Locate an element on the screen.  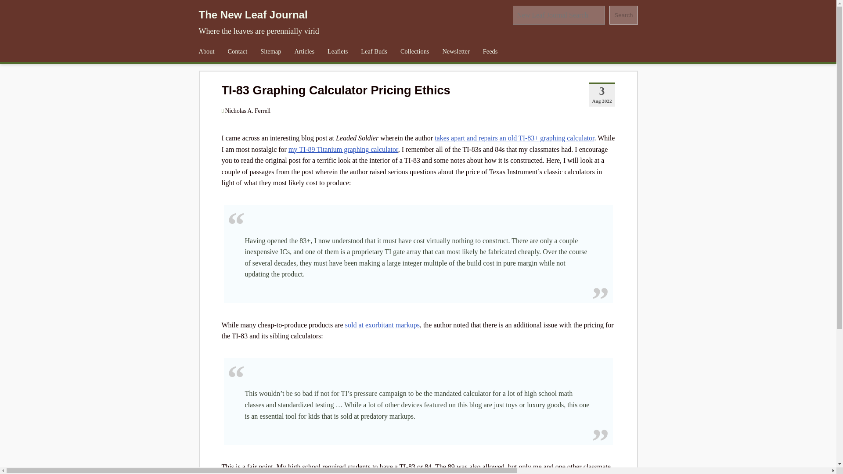
Contact is located at coordinates (237, 51).